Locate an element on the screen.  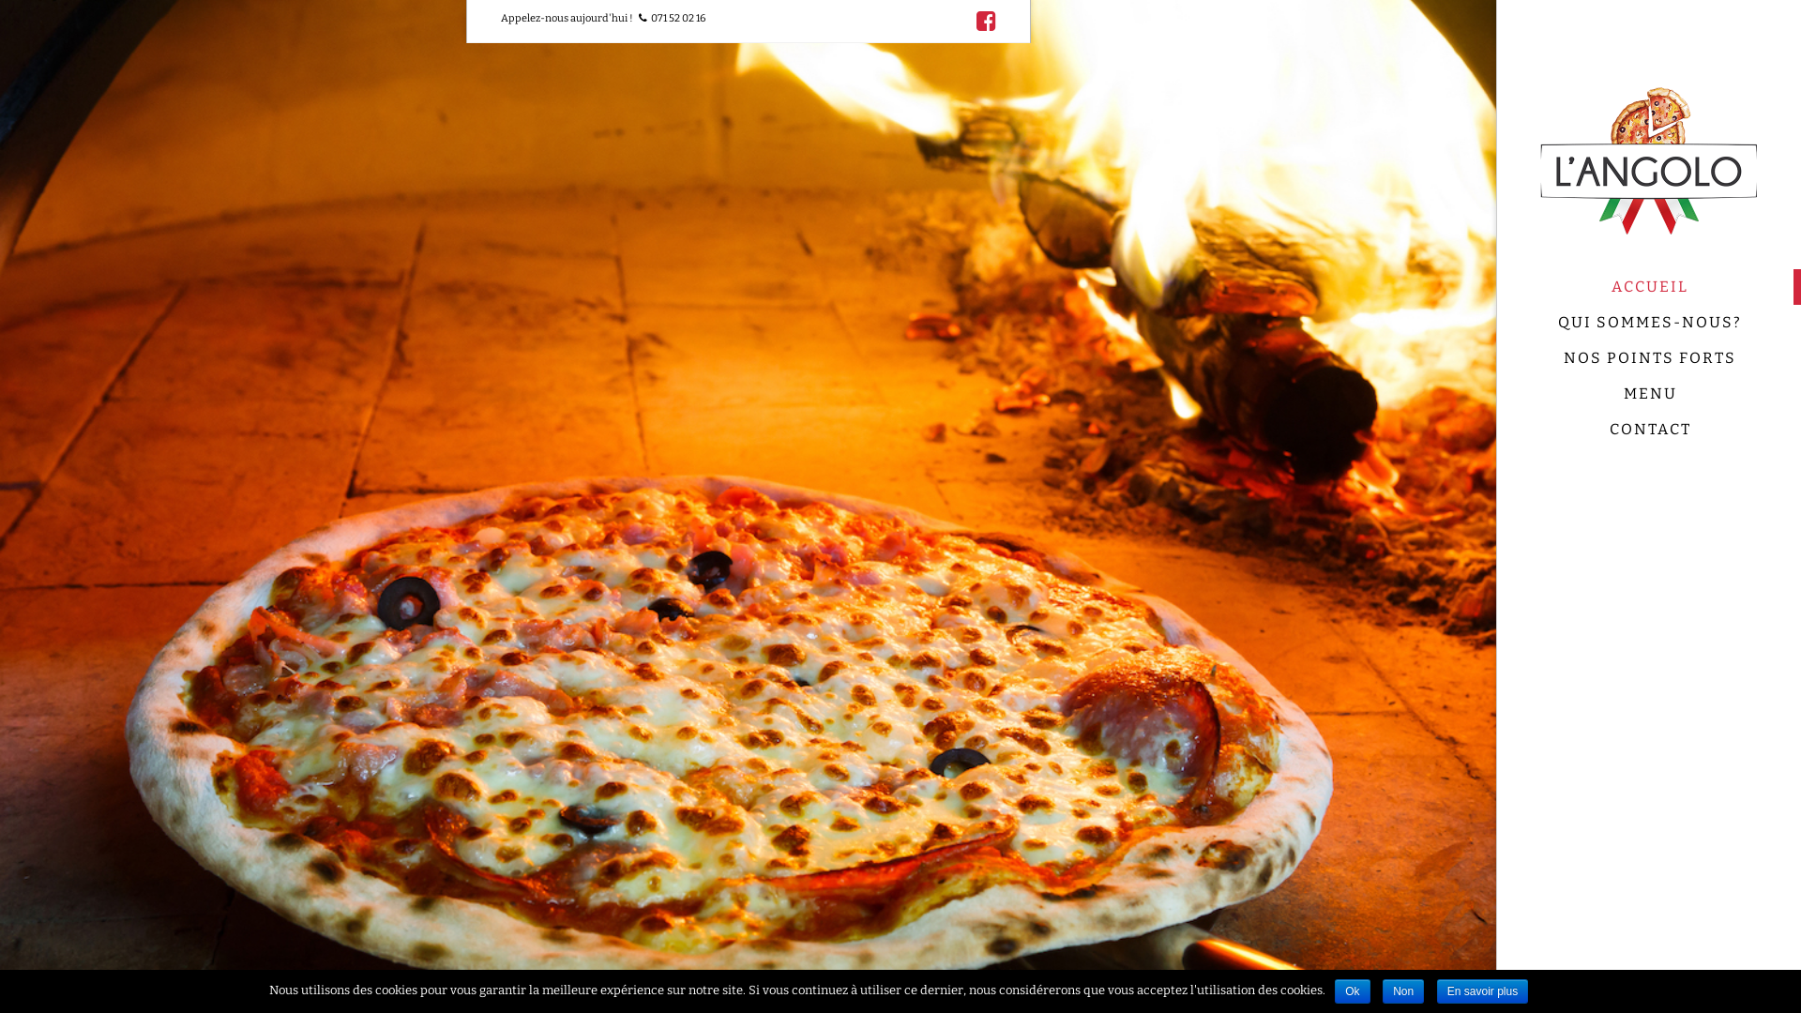
Ok is located at coordinates (1353, 991).